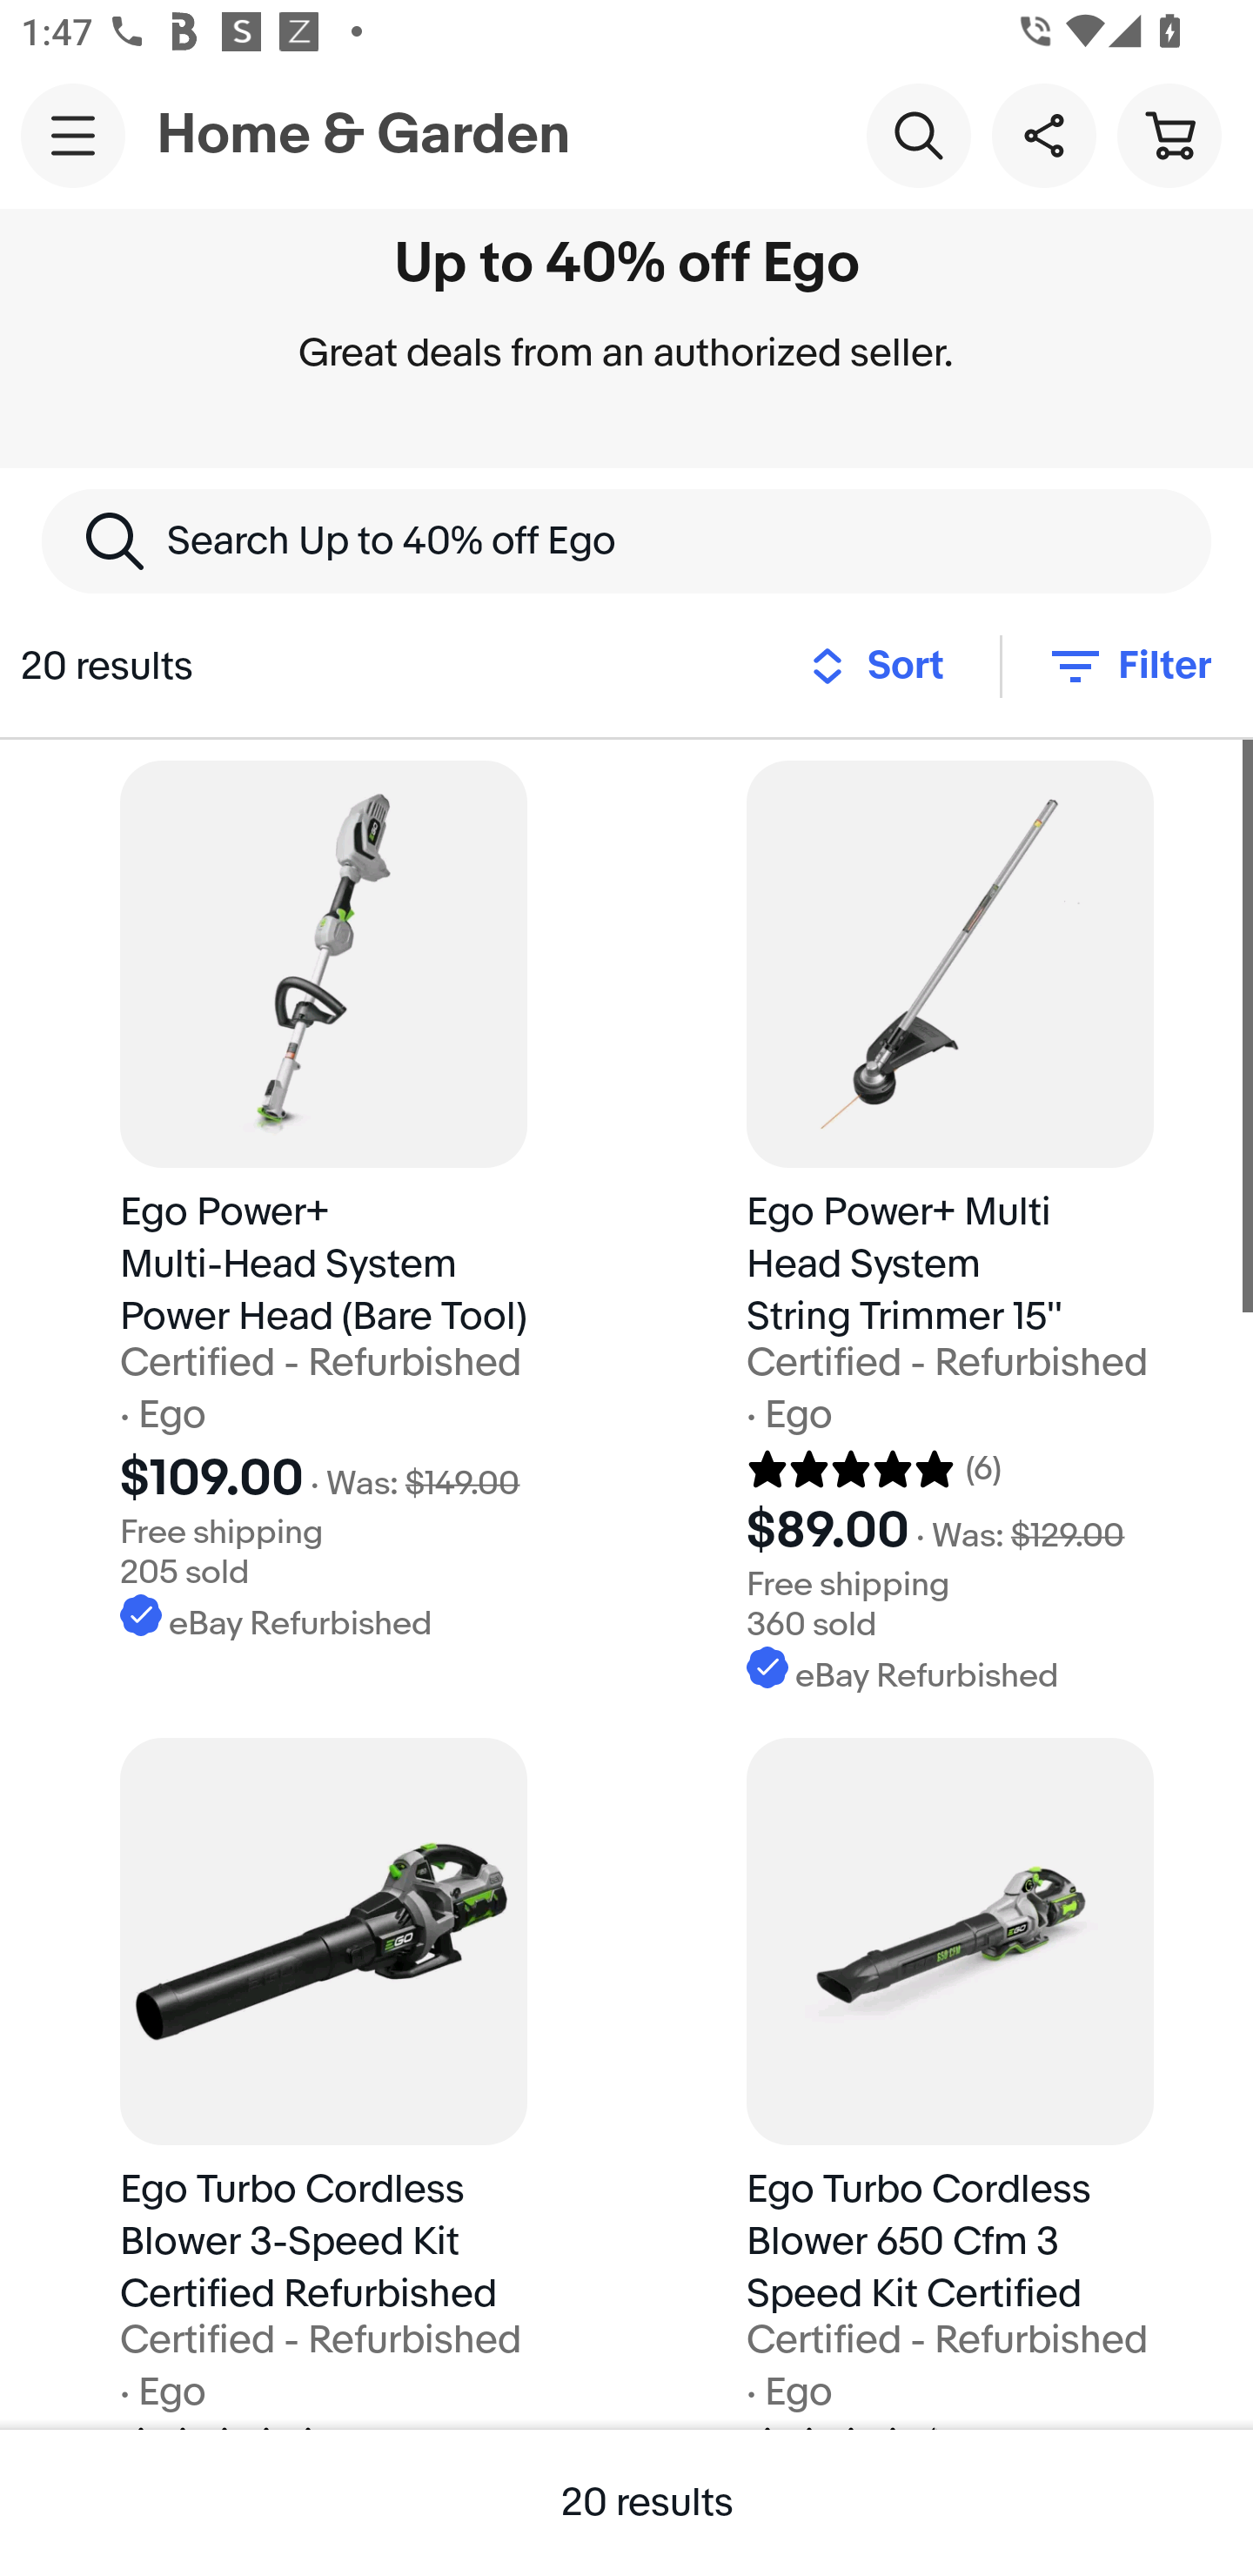  I want to click on Cart button shopping cart, so click(1169, 134).